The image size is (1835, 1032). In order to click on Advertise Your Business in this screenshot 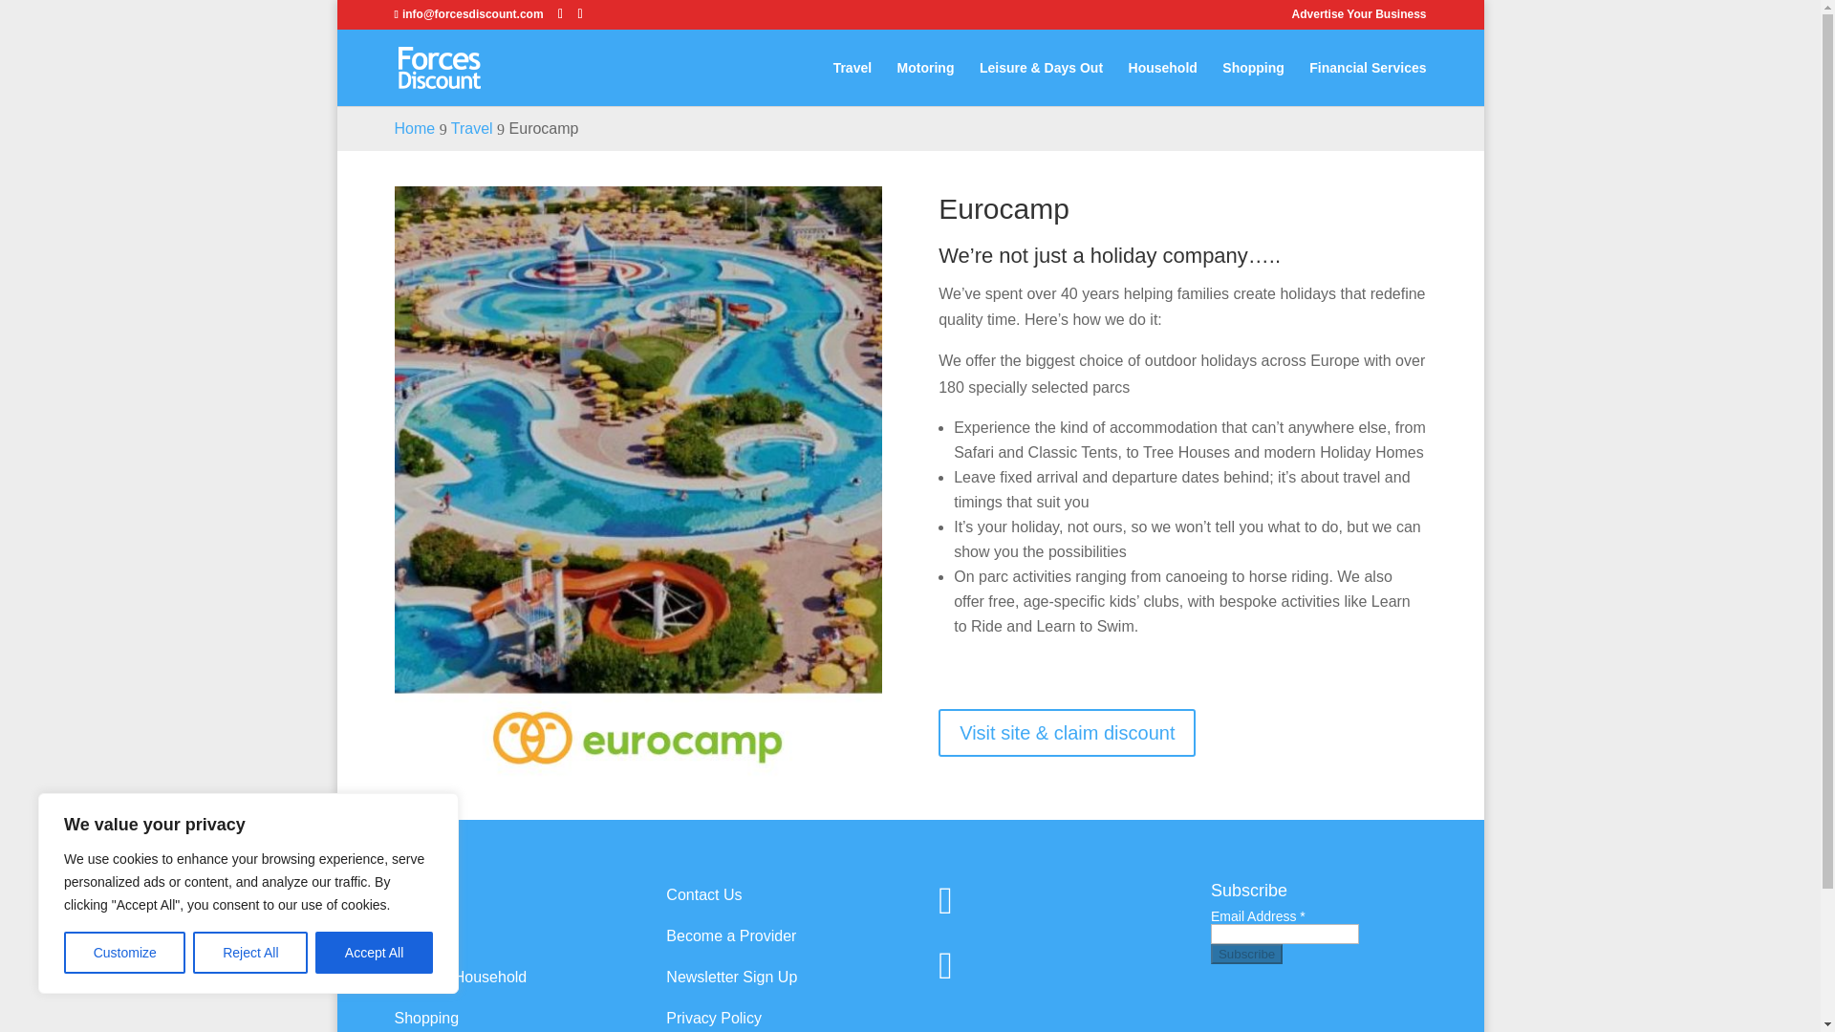, I will do `click(1359, 18)`.